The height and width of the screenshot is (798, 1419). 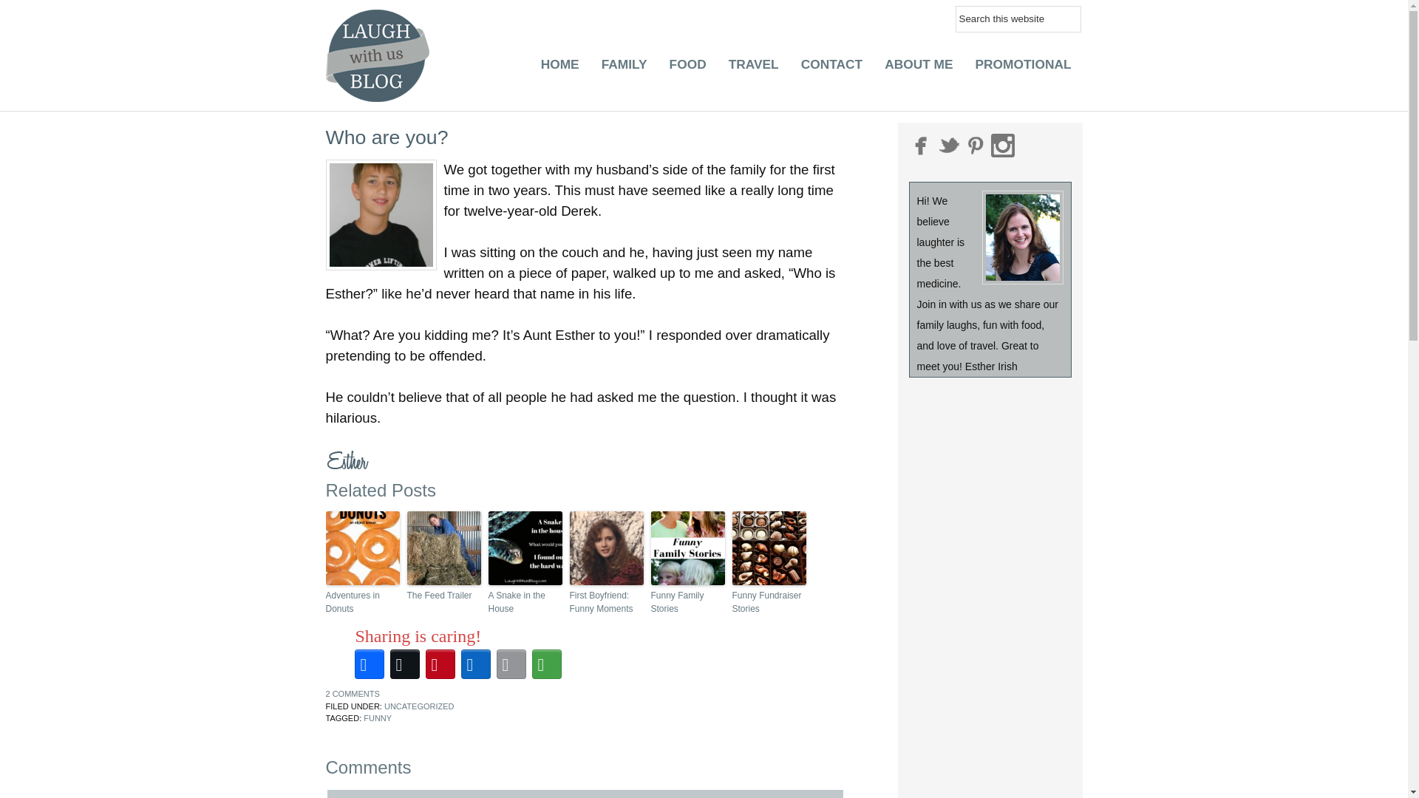 I want to click on More Options, so click(x=547, y=664).